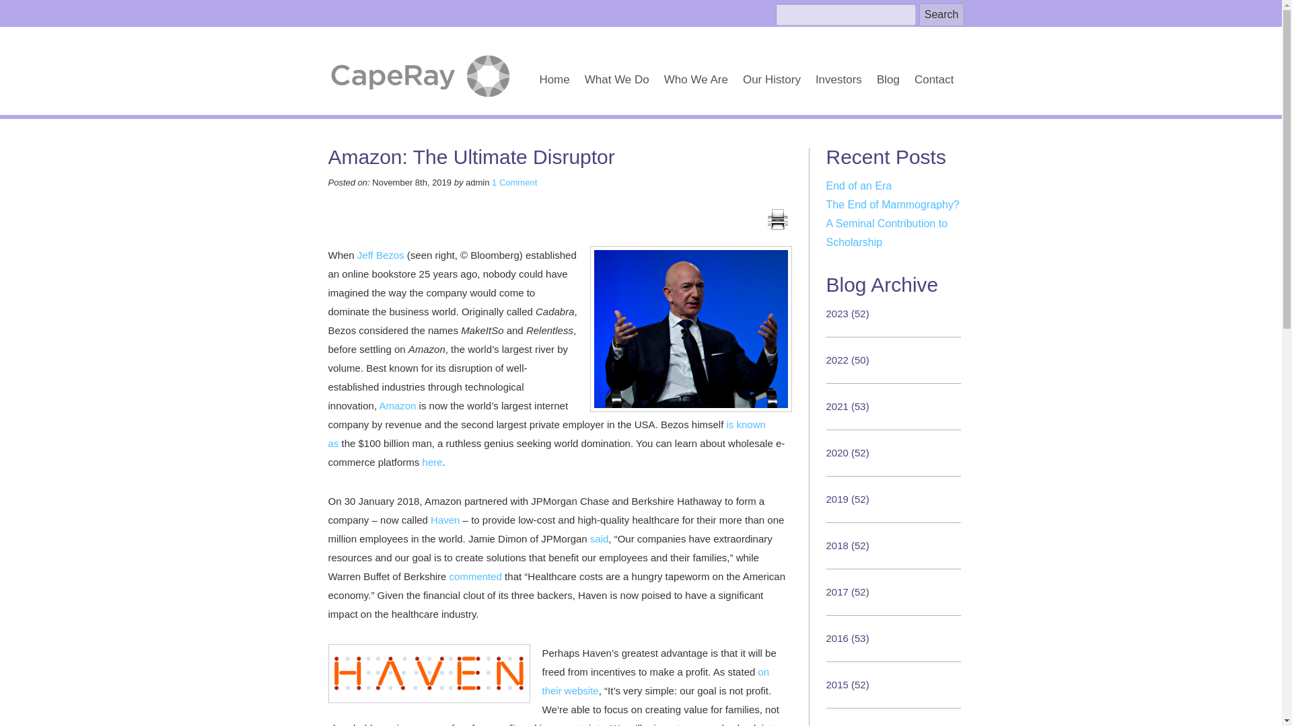  I want to click on Amazon, so click(397, 406).